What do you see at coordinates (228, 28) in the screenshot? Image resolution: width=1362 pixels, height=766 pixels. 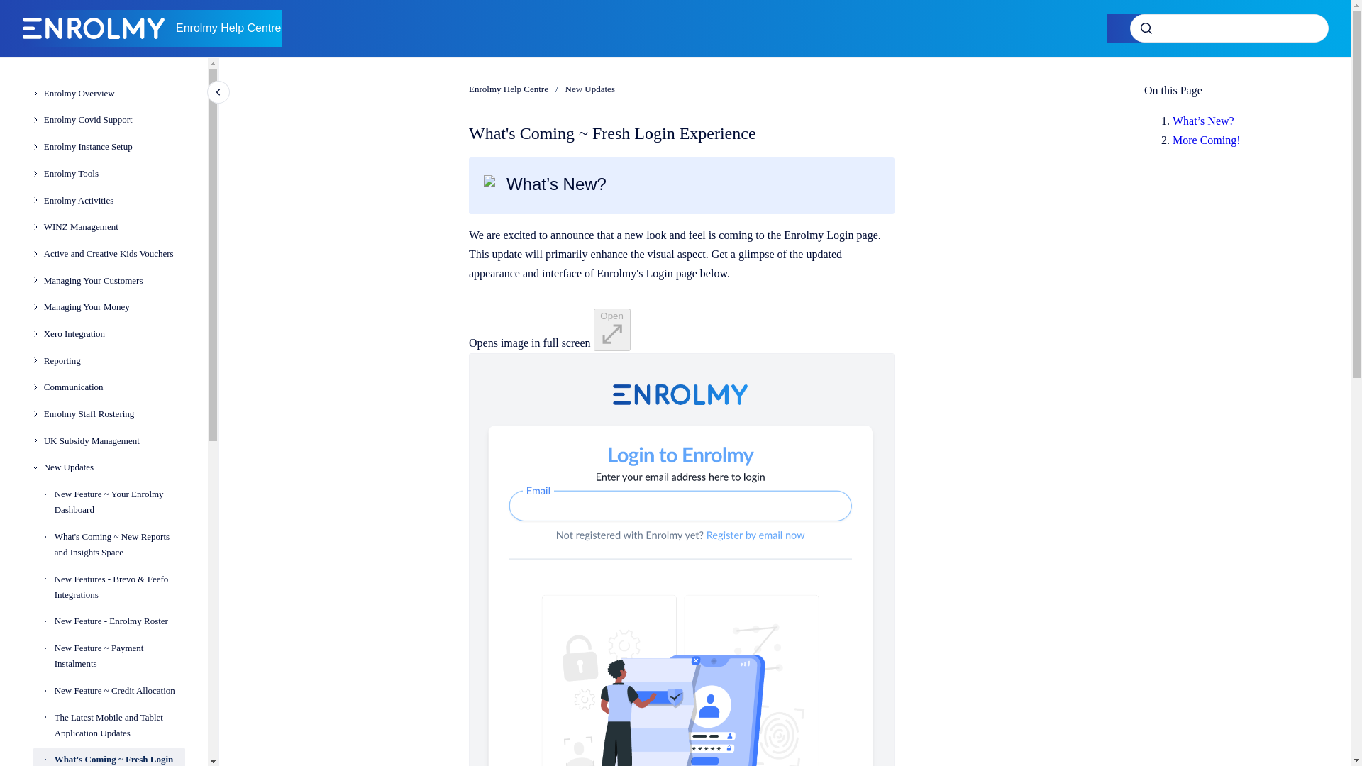 I see `Enrolmy Help Centre` at bounding box center [228, 28].